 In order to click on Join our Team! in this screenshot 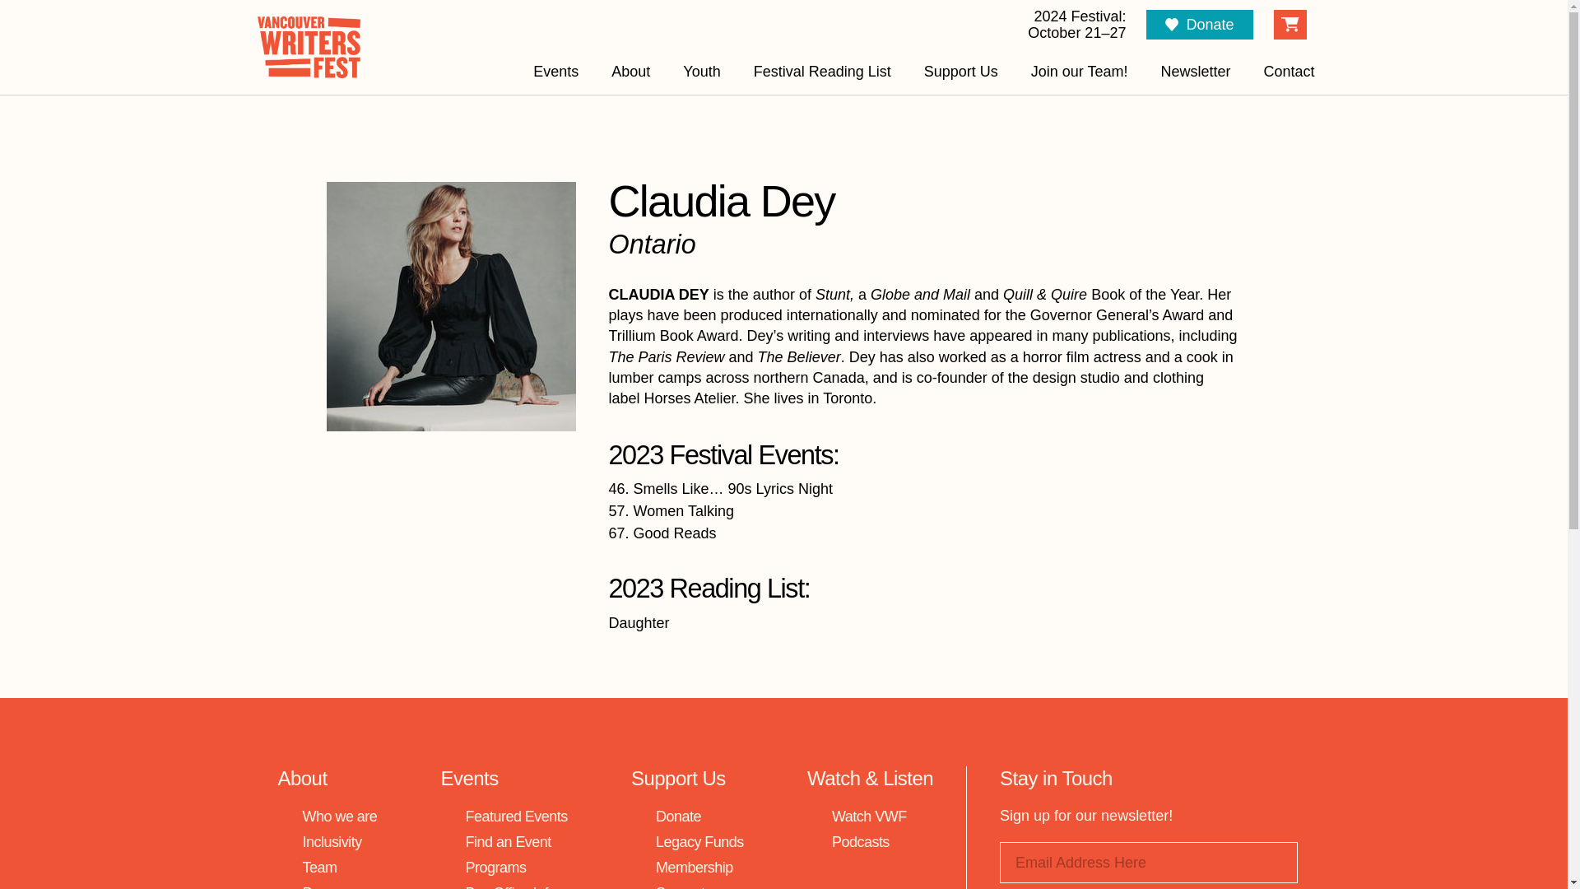, I will do `click(1080, 72)`.